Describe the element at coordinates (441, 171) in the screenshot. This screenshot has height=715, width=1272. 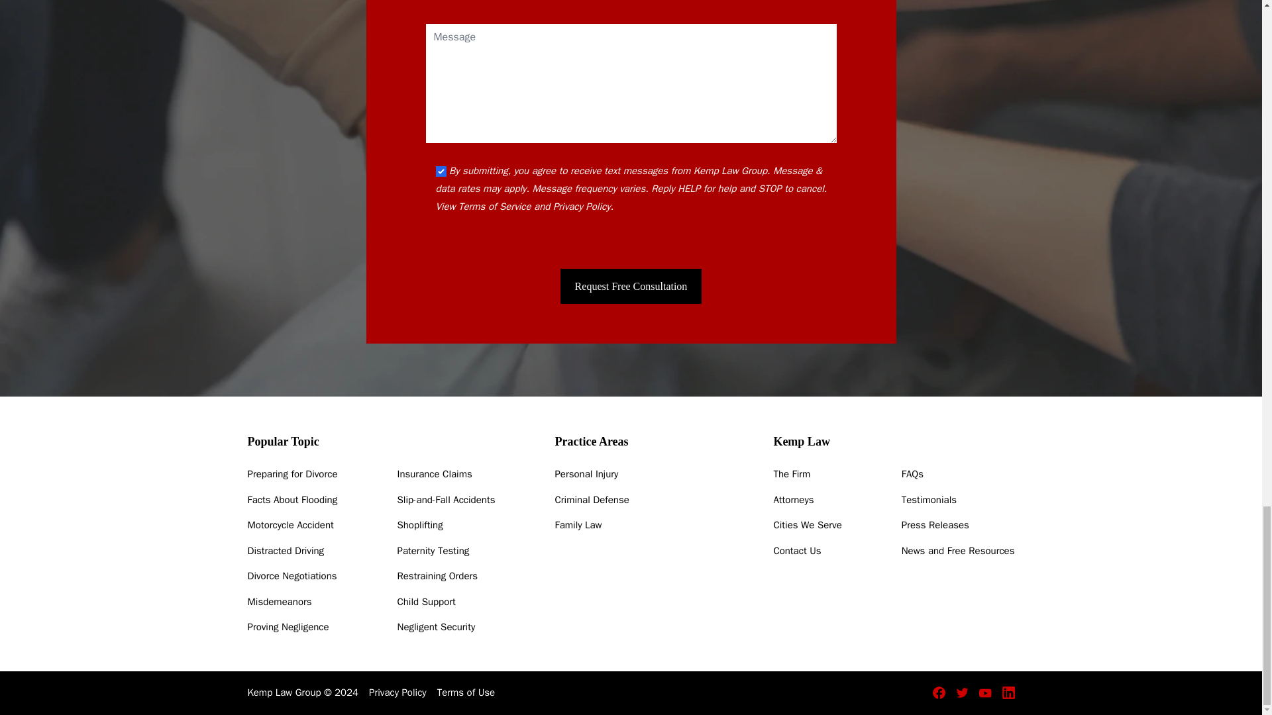
I see `1` at that location.